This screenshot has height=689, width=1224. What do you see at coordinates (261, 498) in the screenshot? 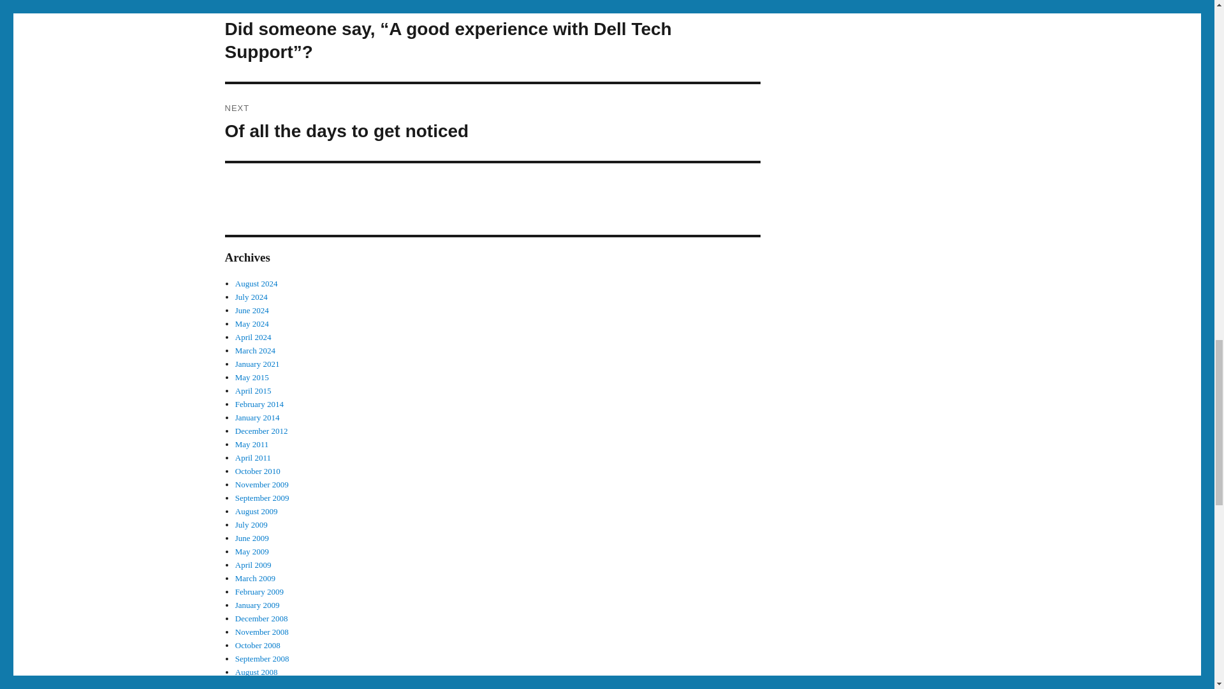
I see `September 2009` at bounding box center [261, 498].